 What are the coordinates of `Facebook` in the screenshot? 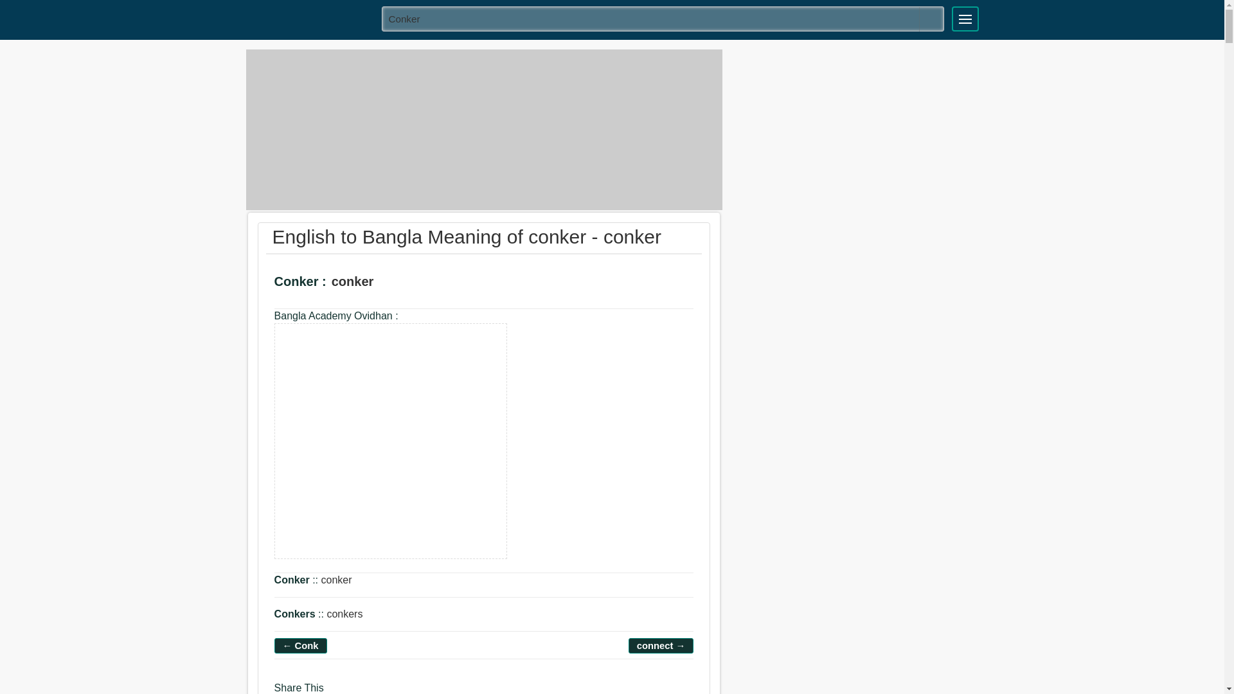 It's located at (338, 691).